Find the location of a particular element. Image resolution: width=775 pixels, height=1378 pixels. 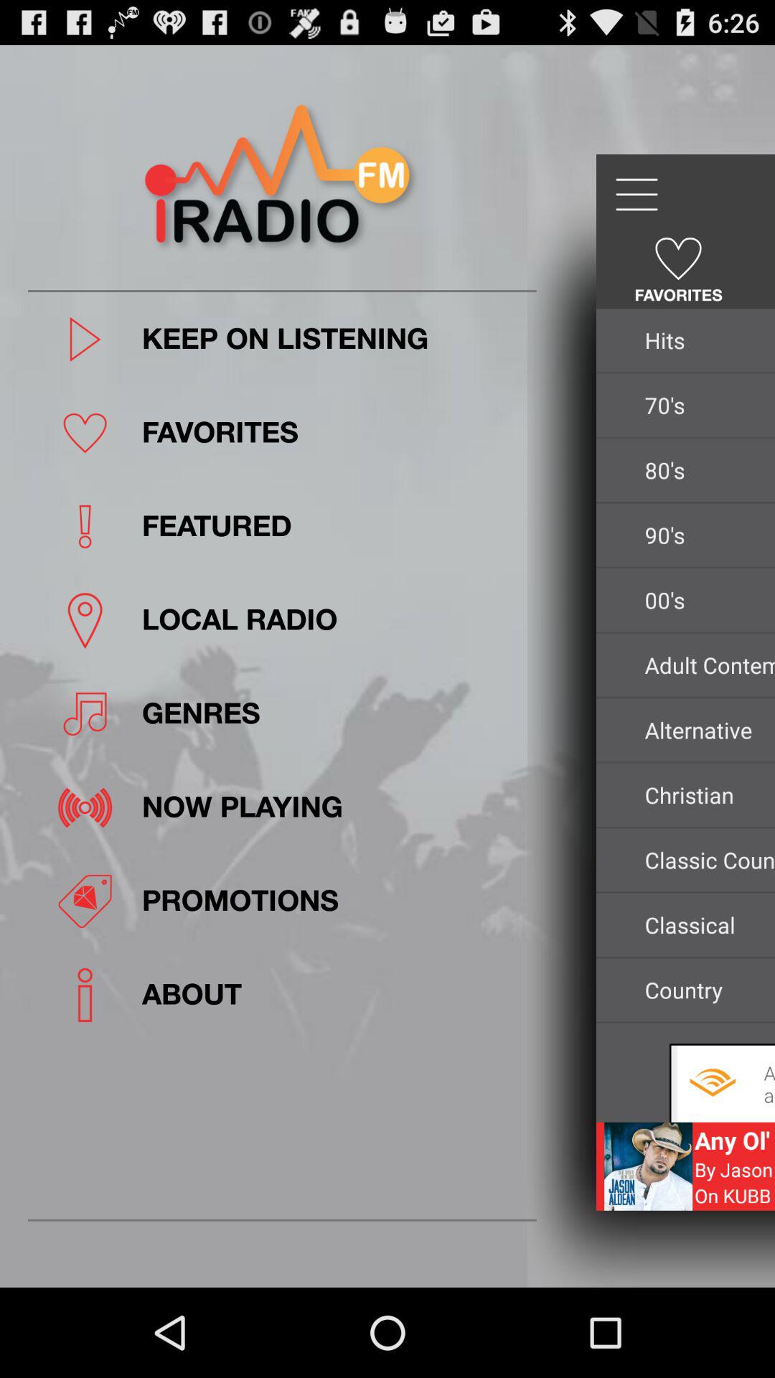

select the featured app is located at coordinates (334, 527).